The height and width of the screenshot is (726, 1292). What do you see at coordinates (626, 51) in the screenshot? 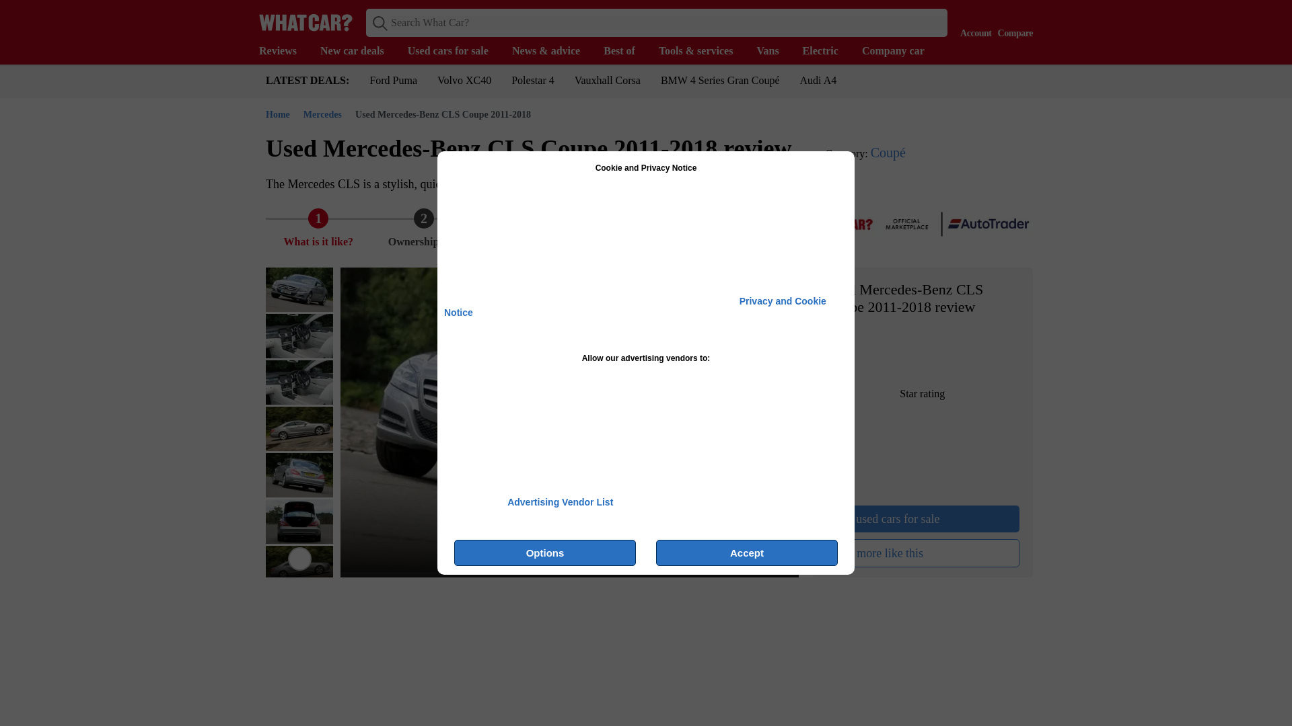
I see `Best of` at bounding box center [626, 51].